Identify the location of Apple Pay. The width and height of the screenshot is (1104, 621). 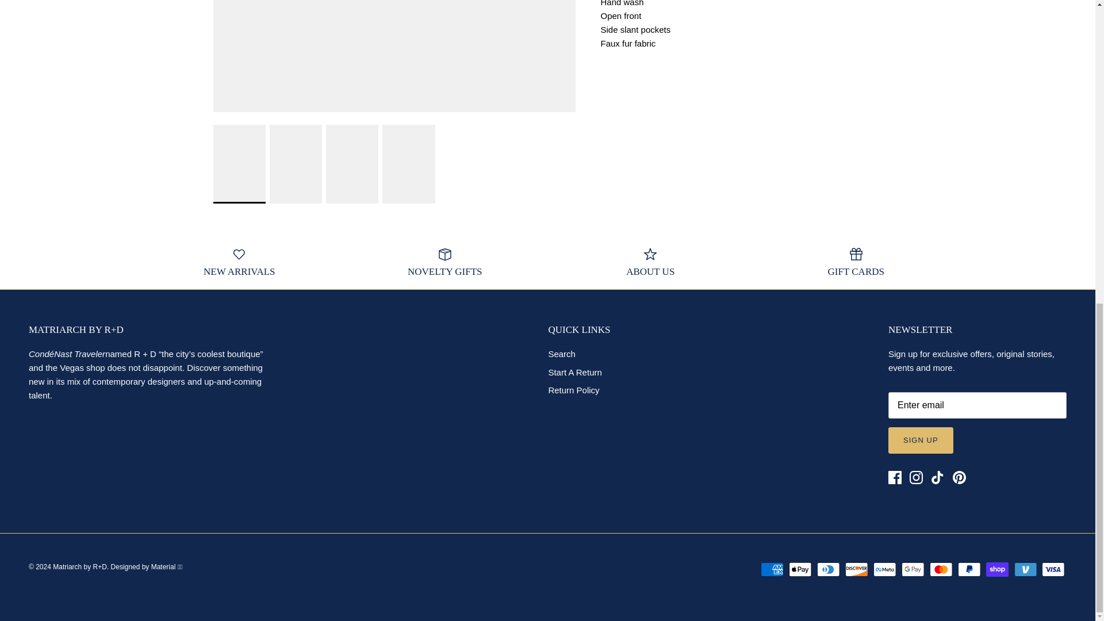
(800, 570).